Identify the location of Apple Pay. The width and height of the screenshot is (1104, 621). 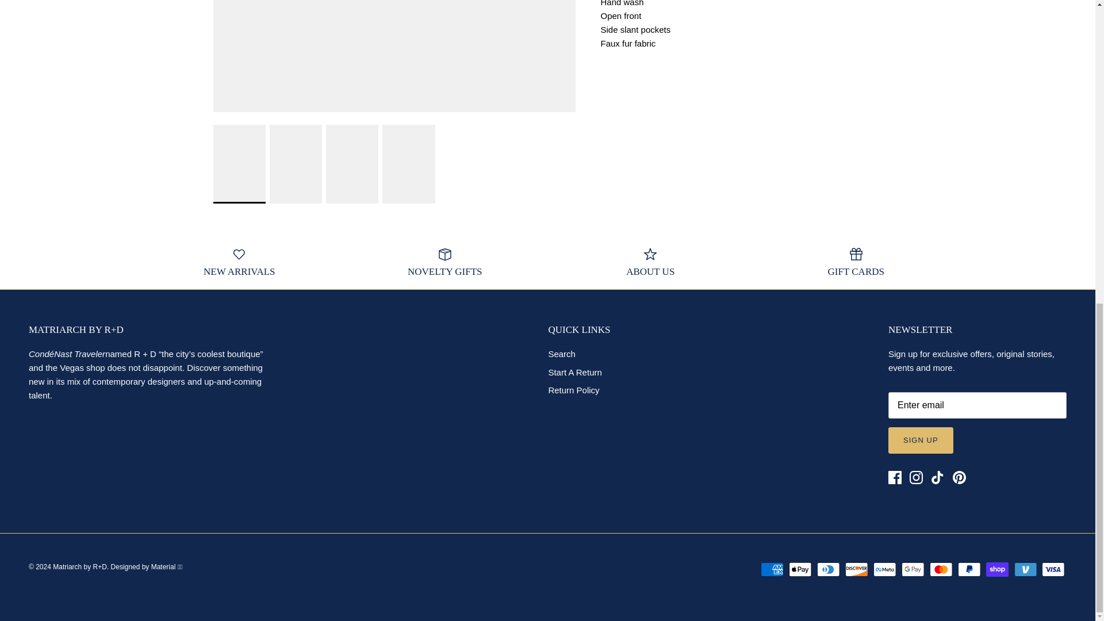
(800, 570).